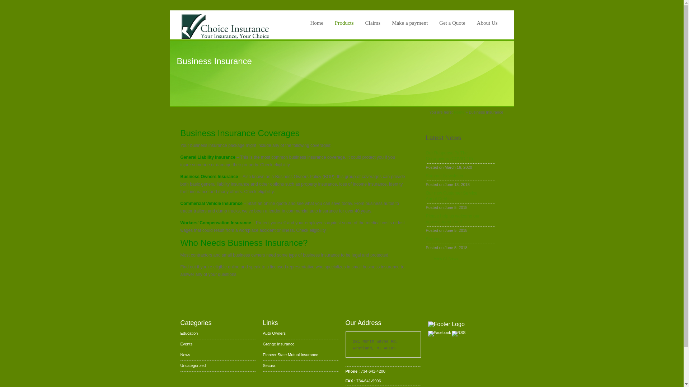 The image size is (689, 387). What do you see at coordinates (460, 196) in the screenshot?
I see `Our new Customer Service Agent Debbie..` at bounding box center [460, 196].